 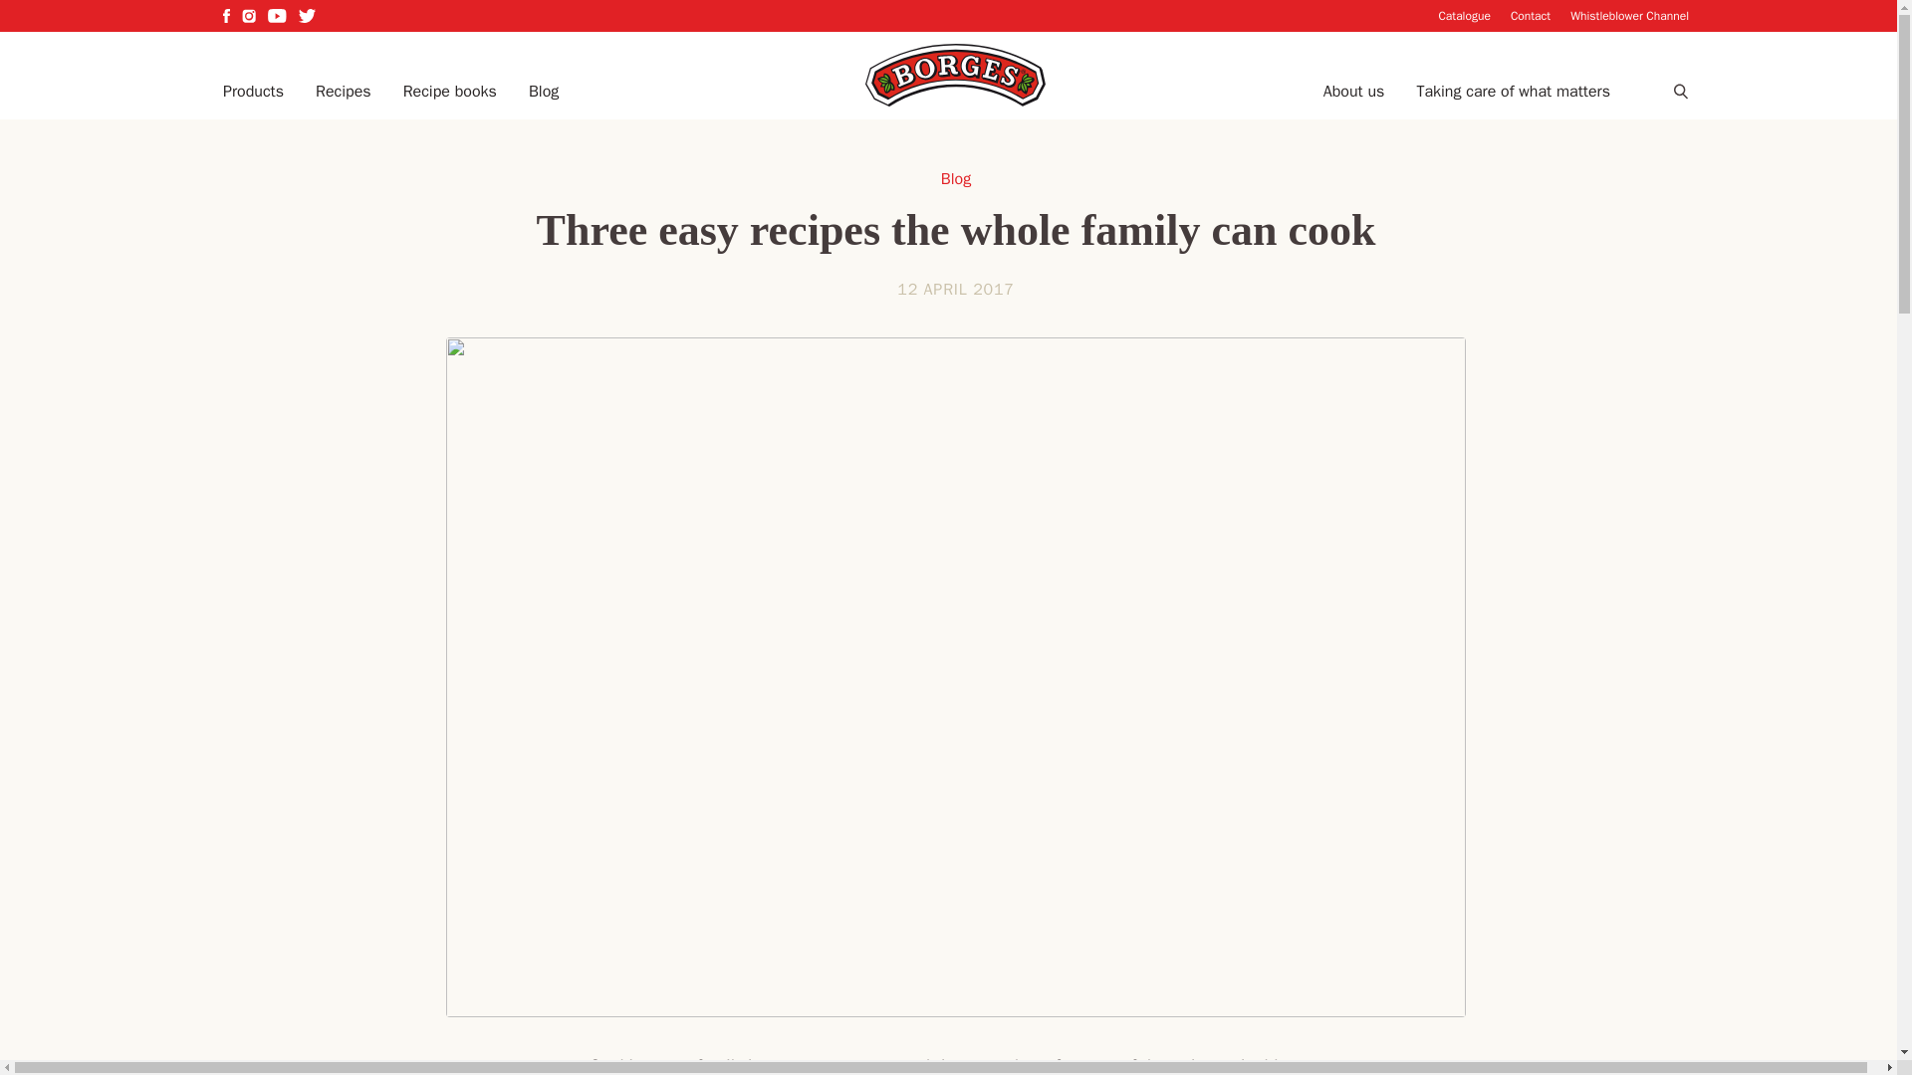 What do you see at coordinates (253, 92) in the screenshot?
I see `Products` at bounding box center [253, 92].